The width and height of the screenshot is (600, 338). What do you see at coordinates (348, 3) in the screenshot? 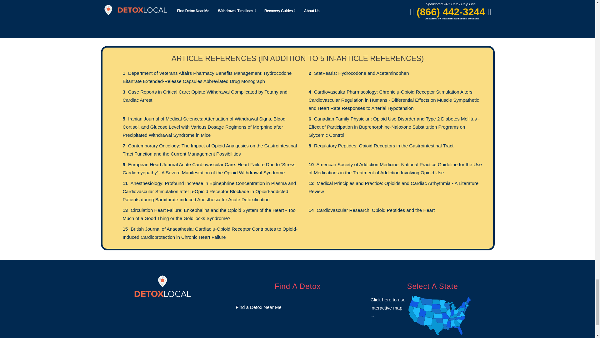
I see `Tramadol` at bounding box center [348, 3].